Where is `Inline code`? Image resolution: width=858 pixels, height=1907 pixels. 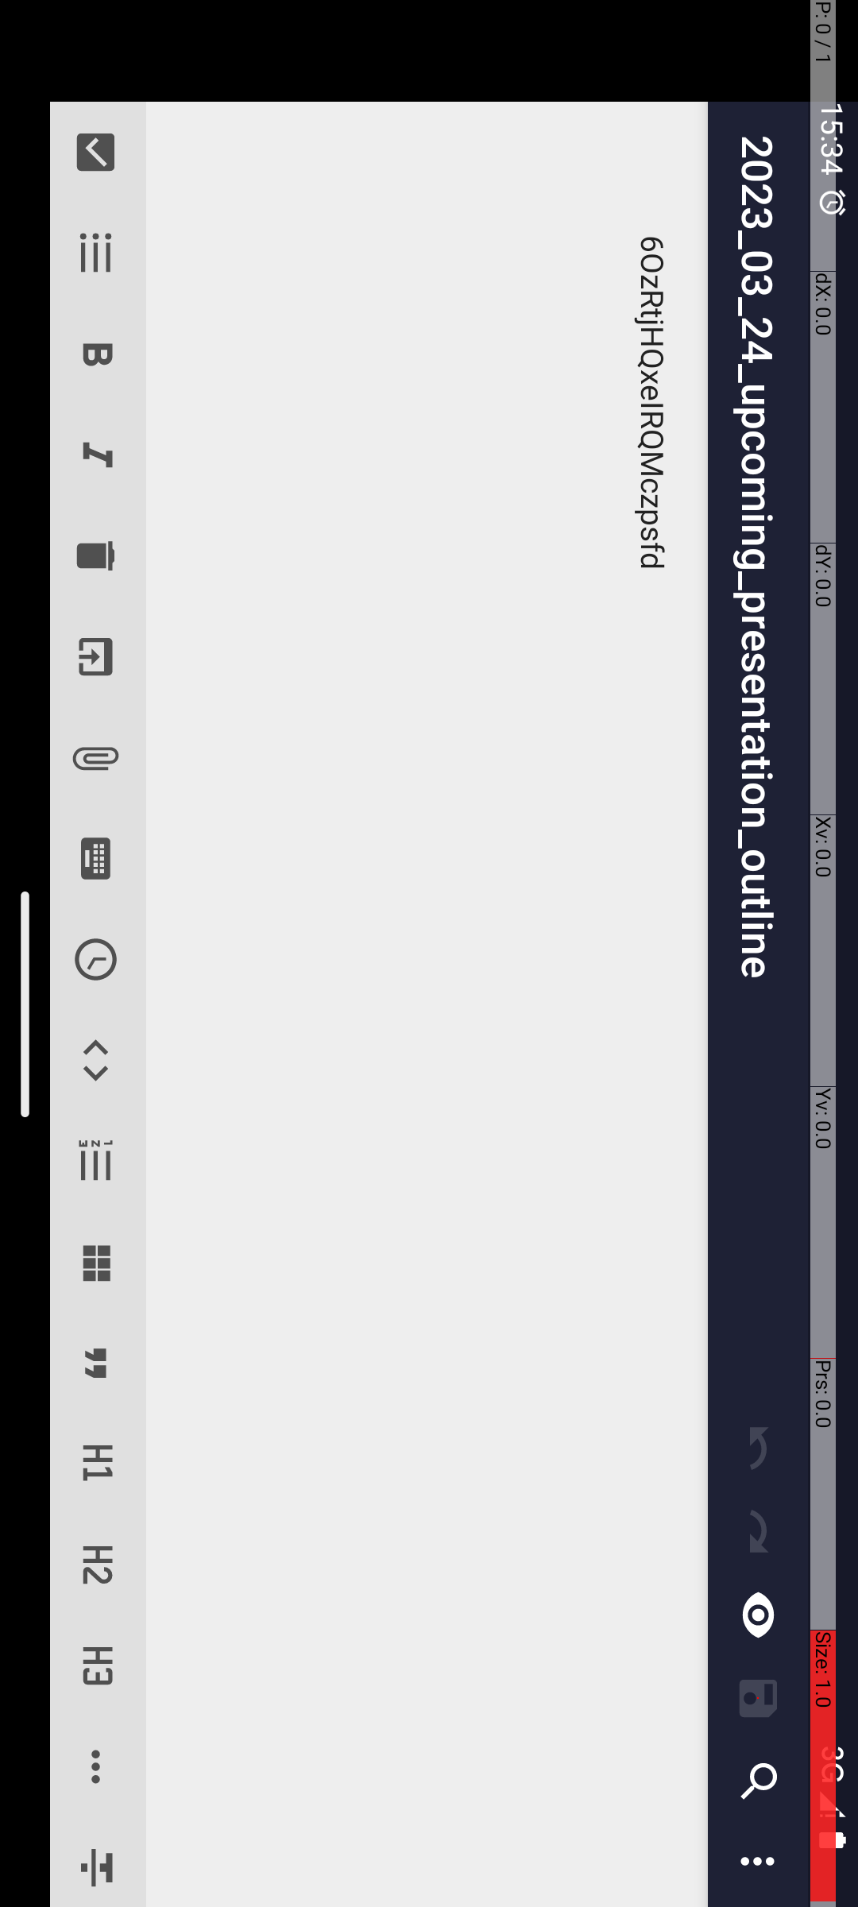
Inline code is located at coordinates (1060, 763).